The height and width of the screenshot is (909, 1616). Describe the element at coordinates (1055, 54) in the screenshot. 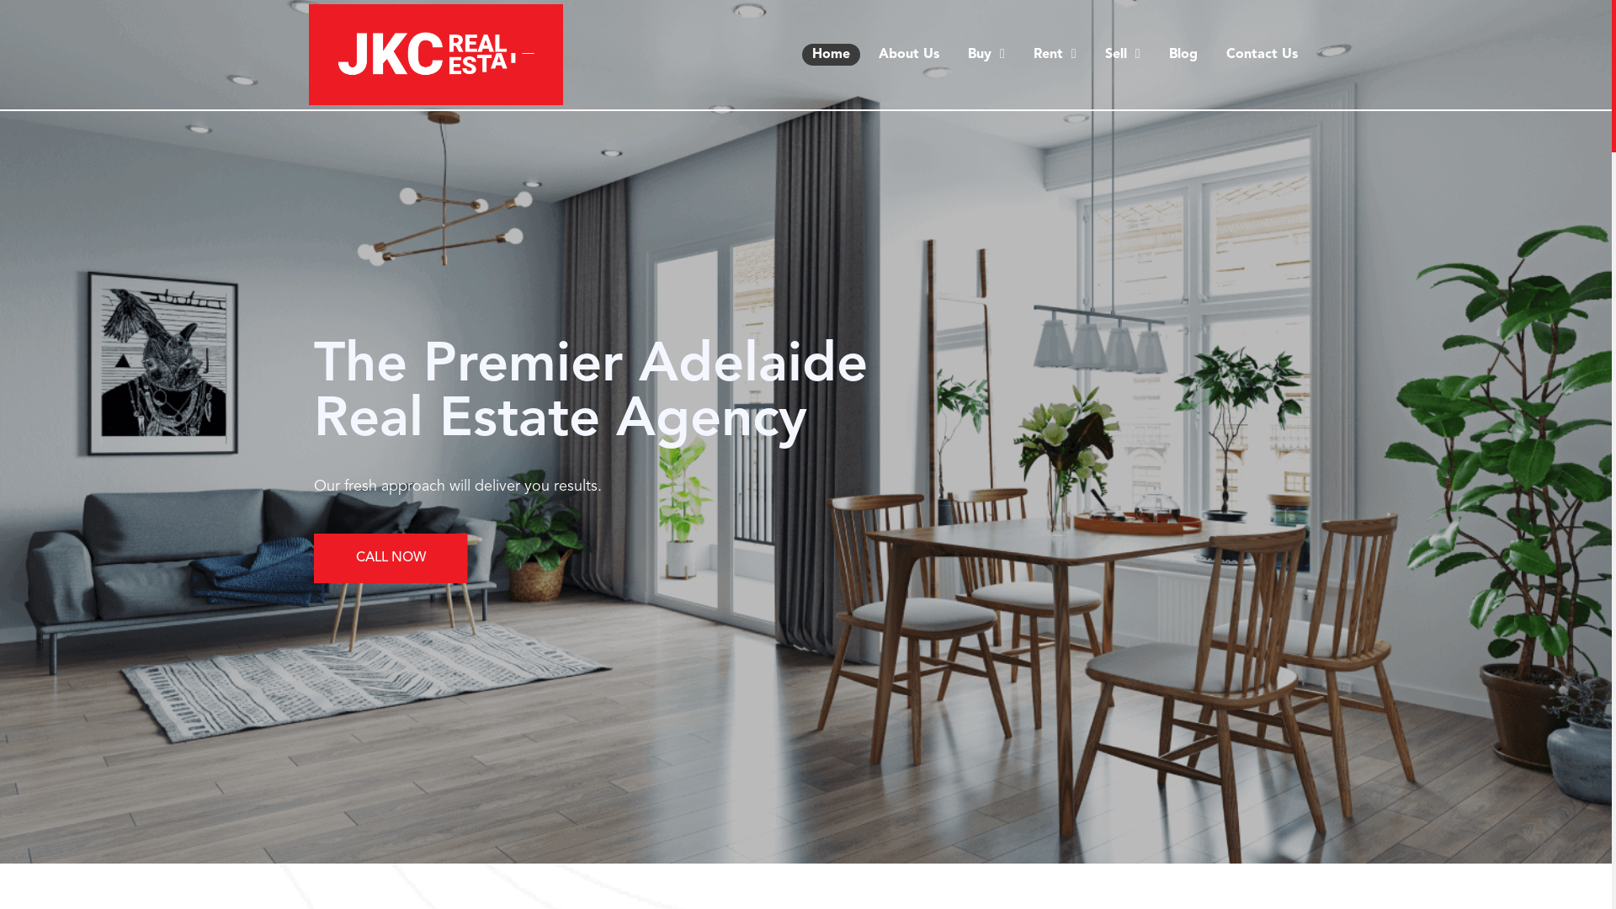

I see `Rent` at that location.